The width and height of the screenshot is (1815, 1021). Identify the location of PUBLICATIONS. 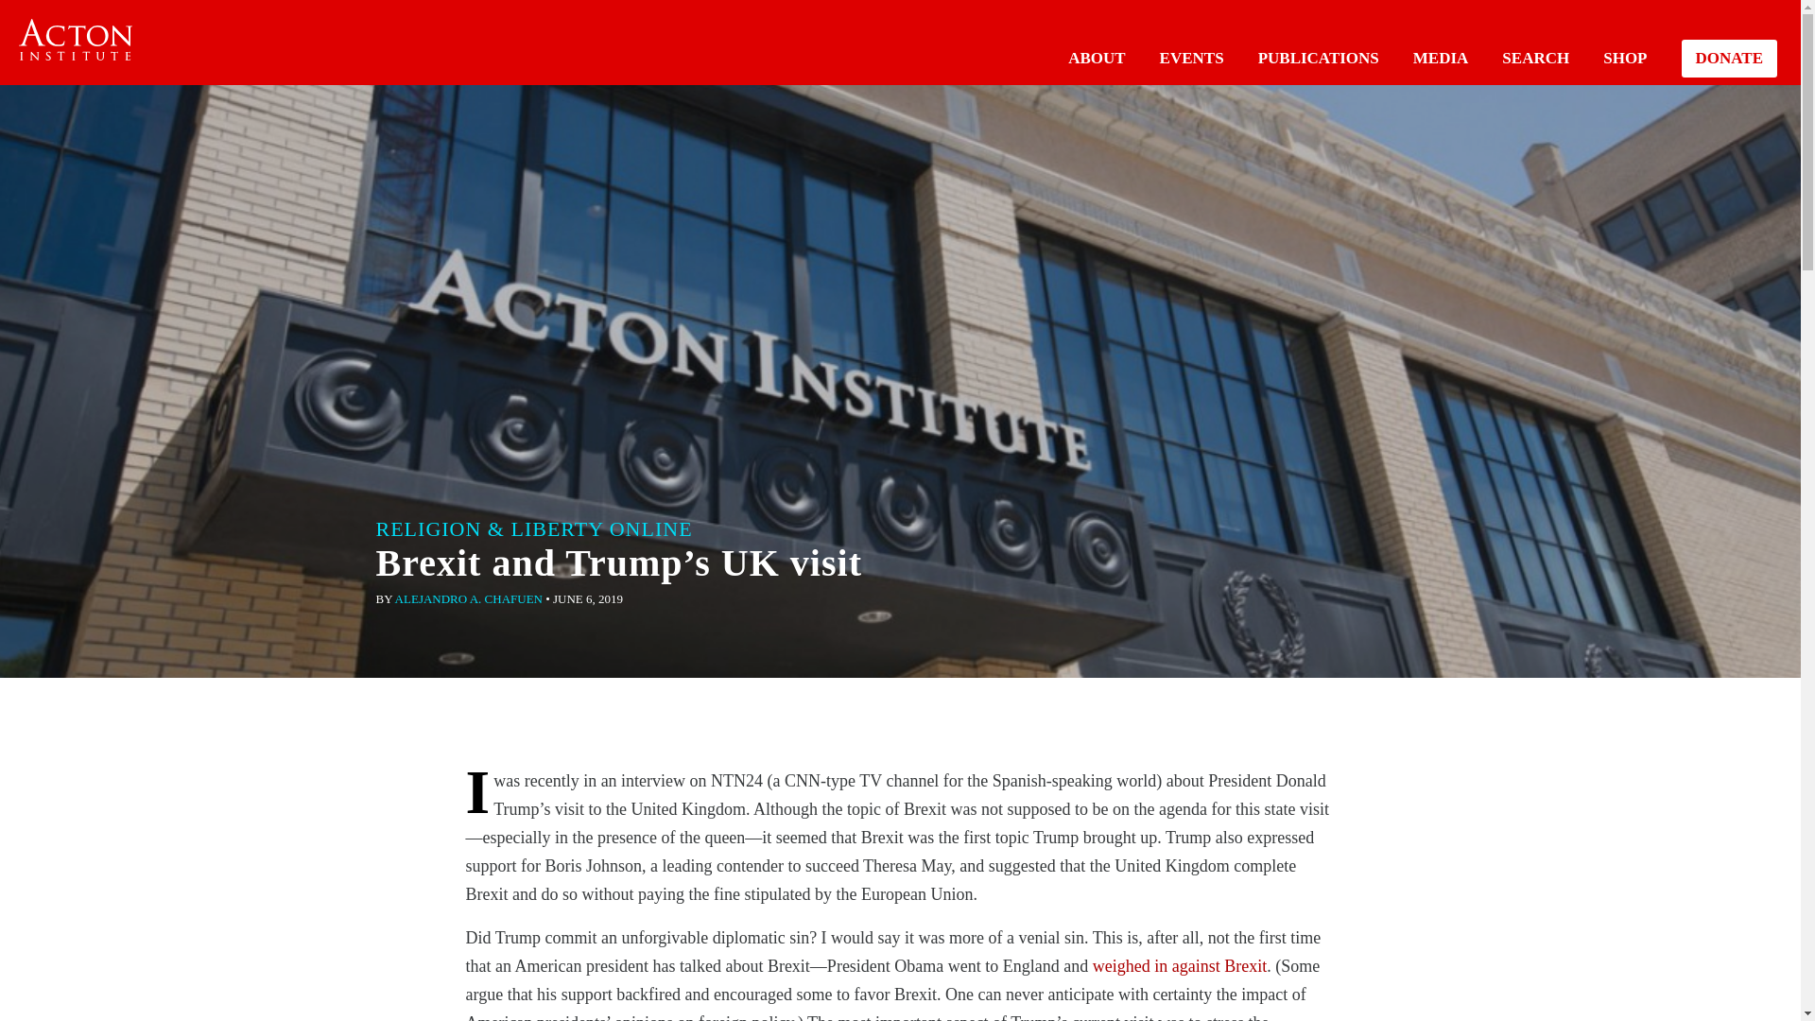
(1318, 58).